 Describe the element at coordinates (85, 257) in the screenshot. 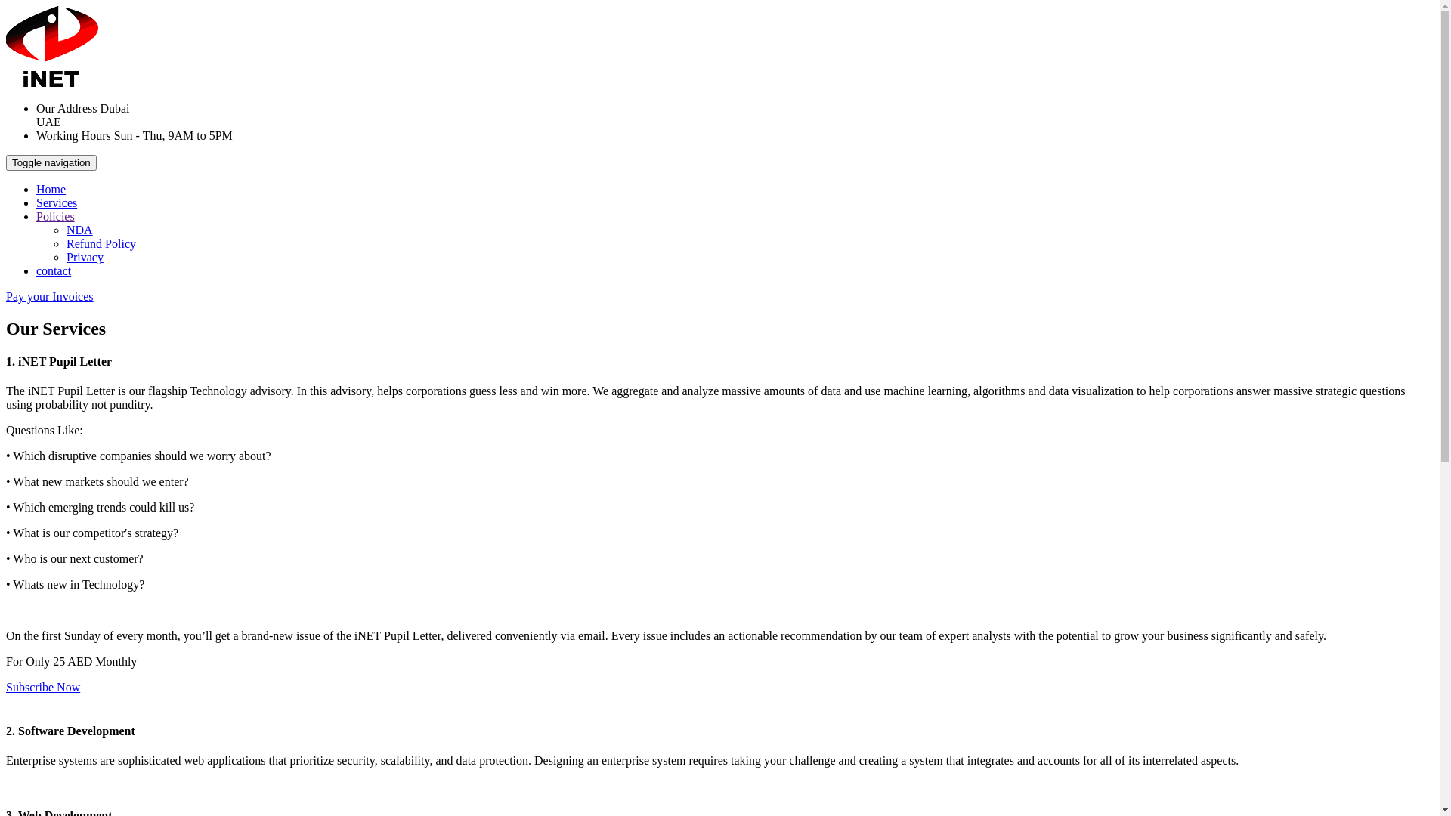

I see `Privacy` at that location.